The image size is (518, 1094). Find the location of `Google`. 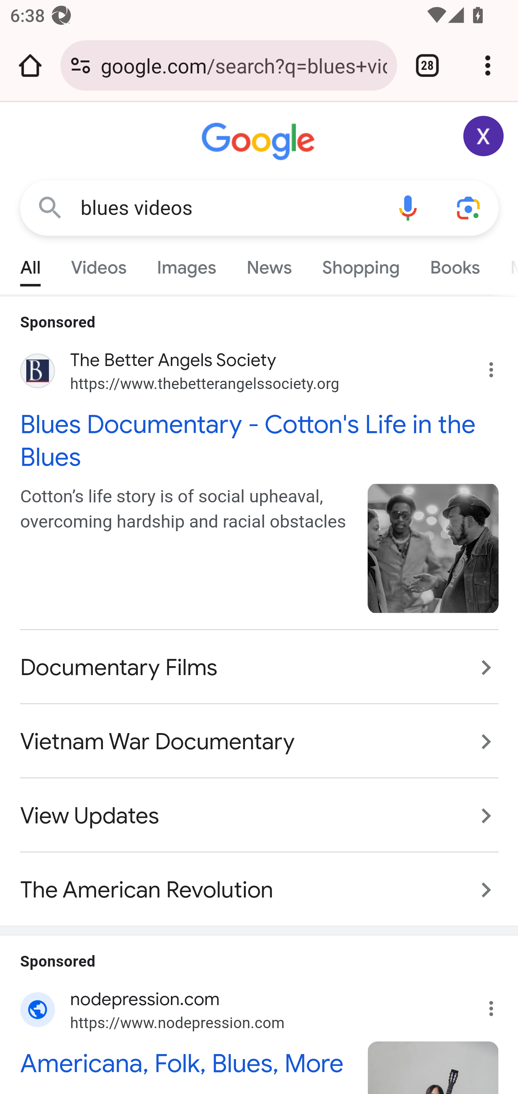

Google is located at coordinates (260, 142).